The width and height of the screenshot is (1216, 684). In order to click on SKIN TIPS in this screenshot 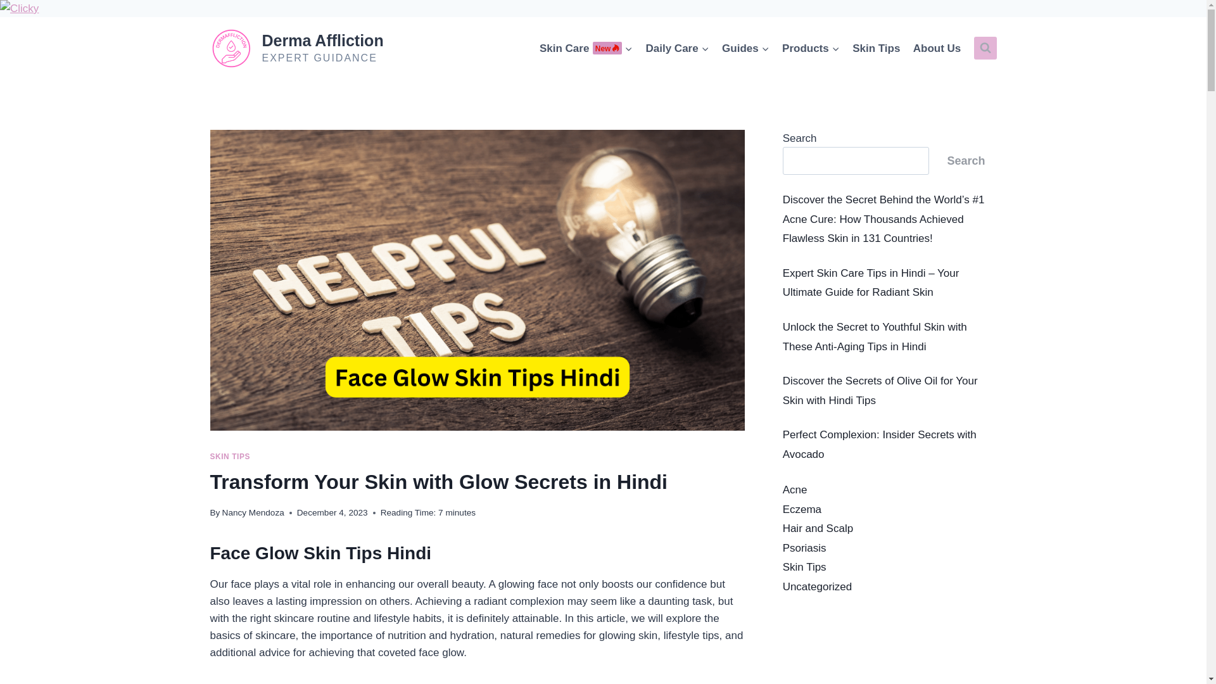, I will do `click(253, 512)`.